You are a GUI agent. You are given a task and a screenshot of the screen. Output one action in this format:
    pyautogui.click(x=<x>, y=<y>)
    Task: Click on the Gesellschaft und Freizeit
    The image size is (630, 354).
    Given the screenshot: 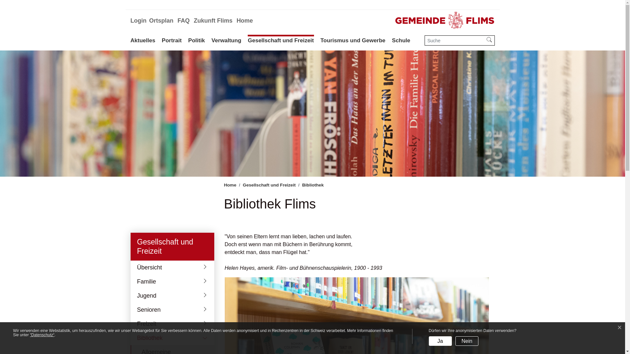 What is the action you would take?
    pyautogui.click(x=269, y=185)
    